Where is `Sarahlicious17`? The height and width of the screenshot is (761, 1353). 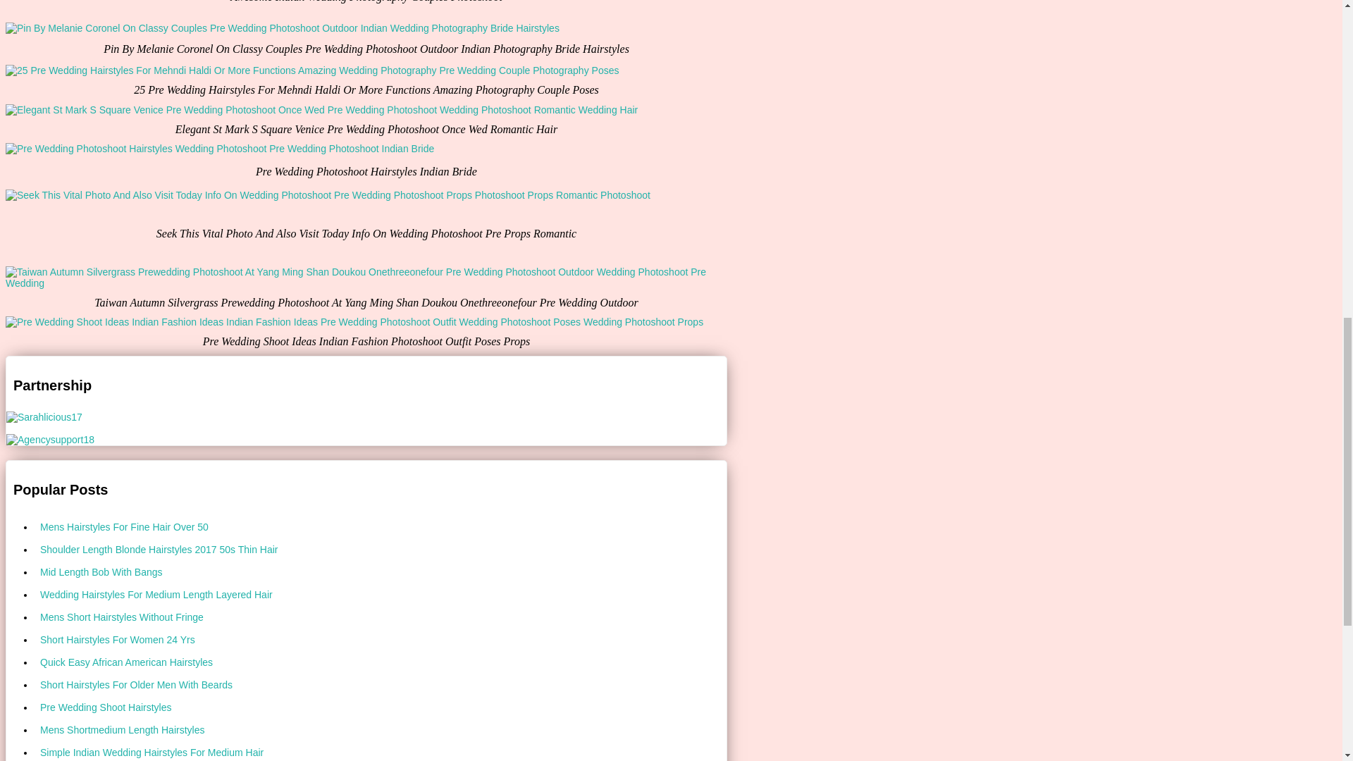 Sarahlicious17 is located at coordinates (44, 417).